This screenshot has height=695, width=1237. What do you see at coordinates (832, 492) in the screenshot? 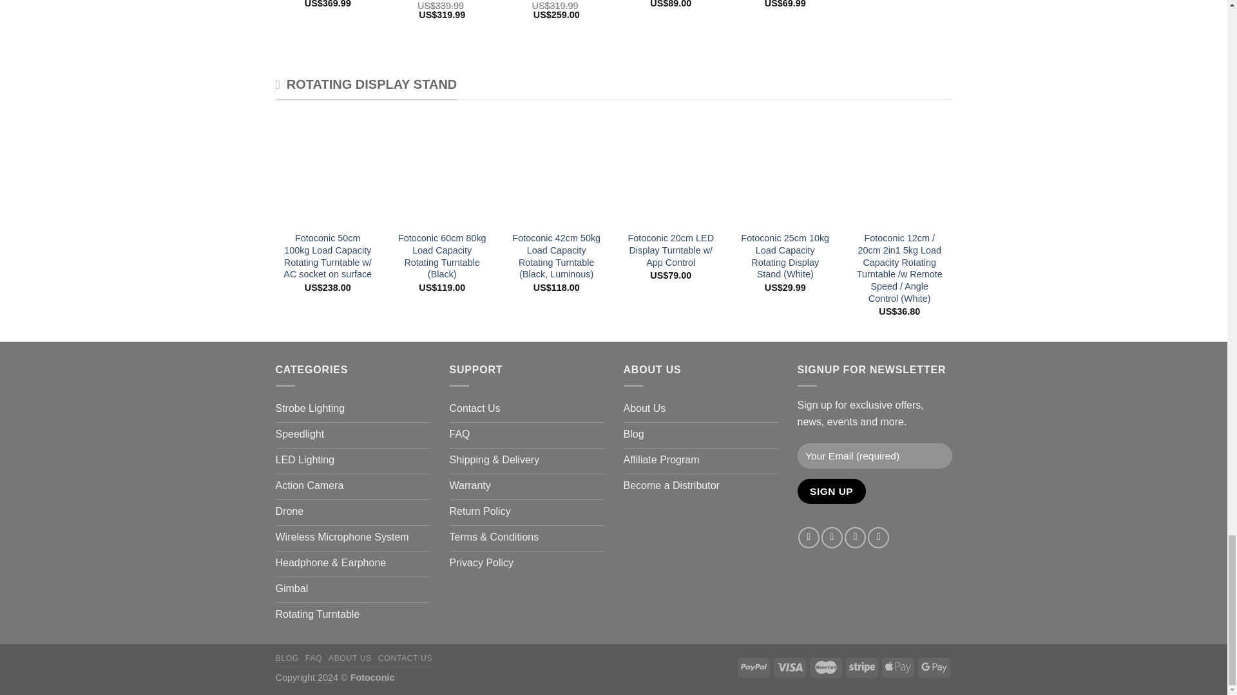
I see `Sign Up` at bounding box center [832, 492].